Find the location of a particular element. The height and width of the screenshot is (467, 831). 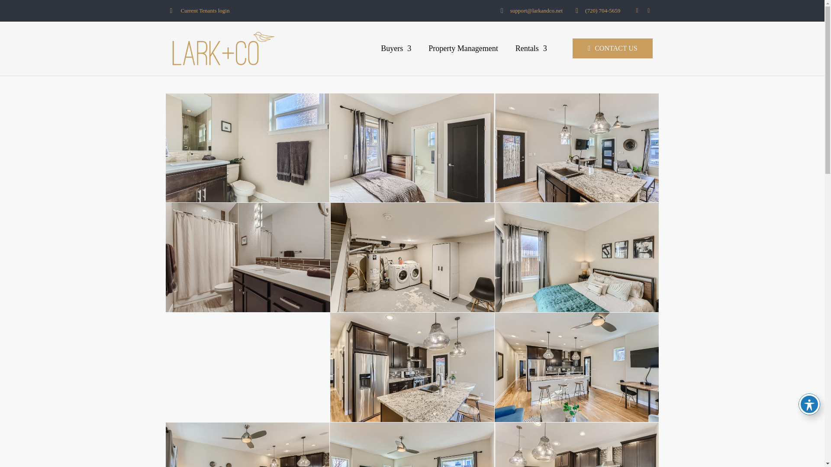

Buyers is located at coordinates (396, 48).